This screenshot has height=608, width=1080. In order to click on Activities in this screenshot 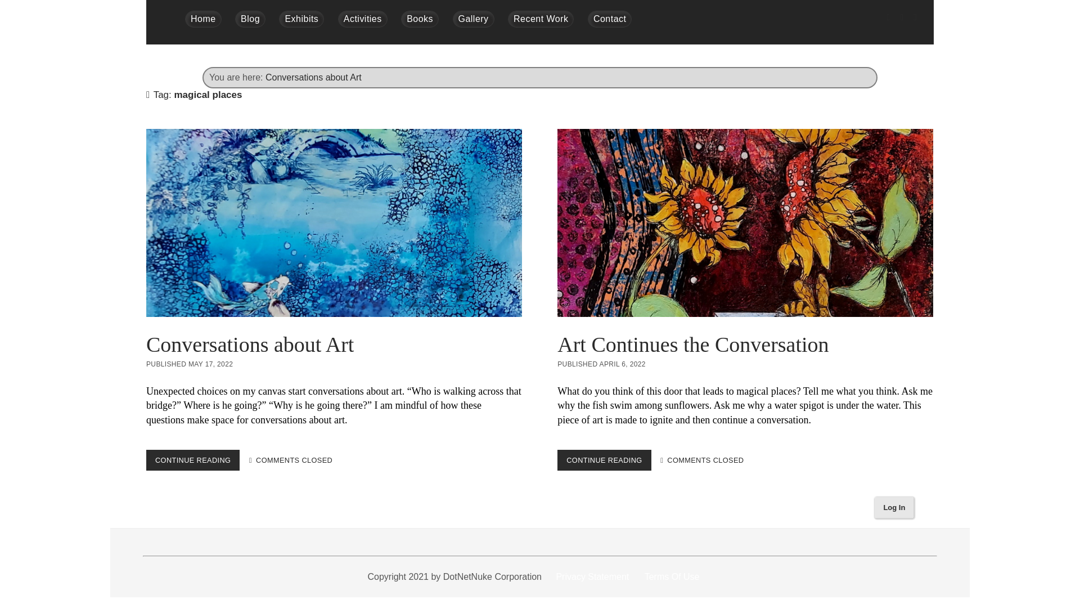, I will do `click(362, 19)`.